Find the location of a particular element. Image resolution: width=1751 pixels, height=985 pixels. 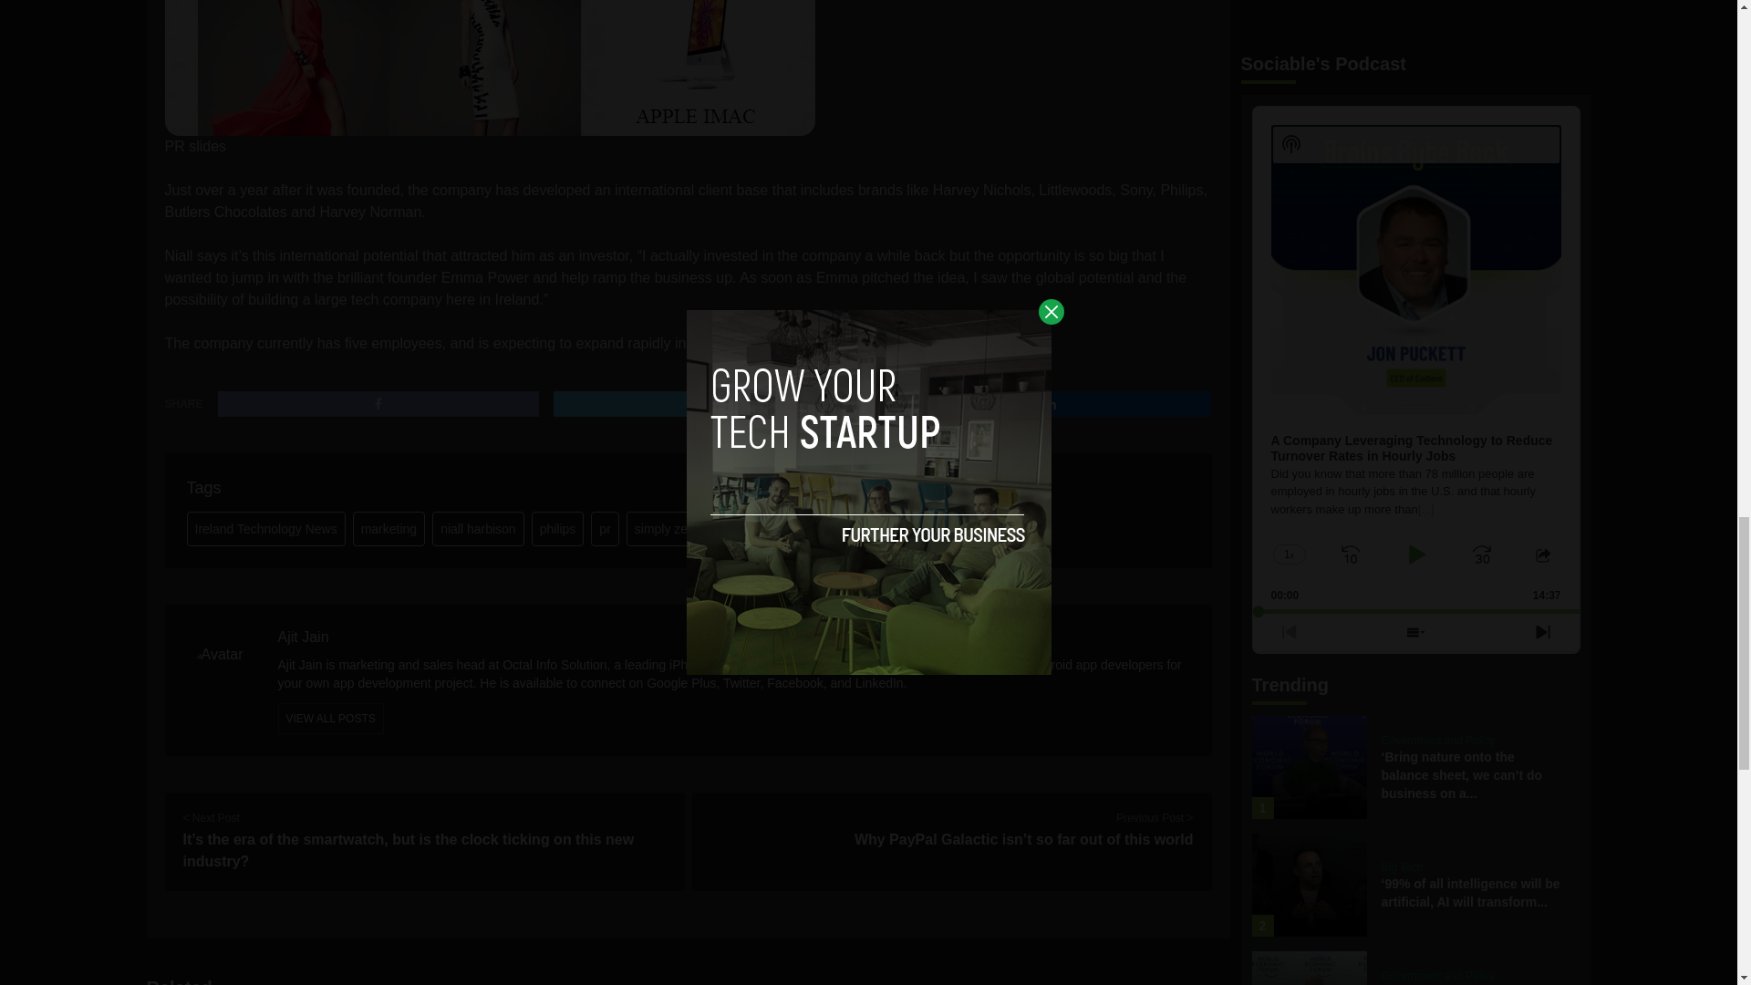

niall harbison is located at coordinates (478, 529).